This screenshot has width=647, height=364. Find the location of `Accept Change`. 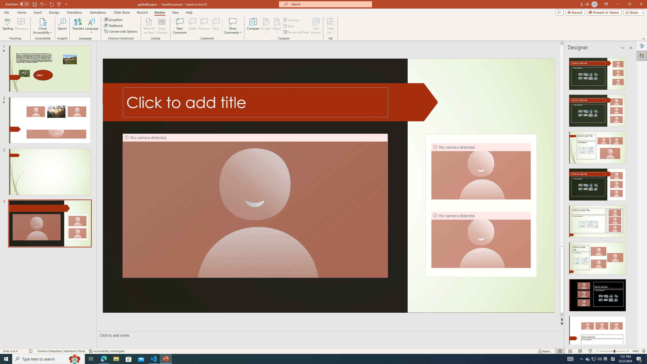

Accept Change is located at coordinates (266, 21).